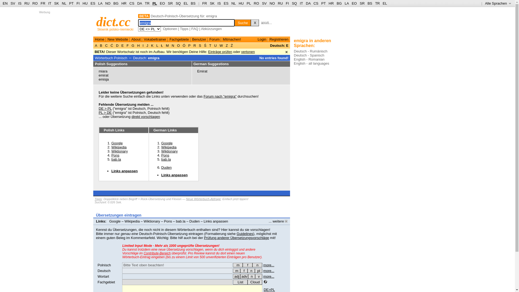  Describe the element at coordinates (173, 45) in the screenshot. I see `N` at that location.